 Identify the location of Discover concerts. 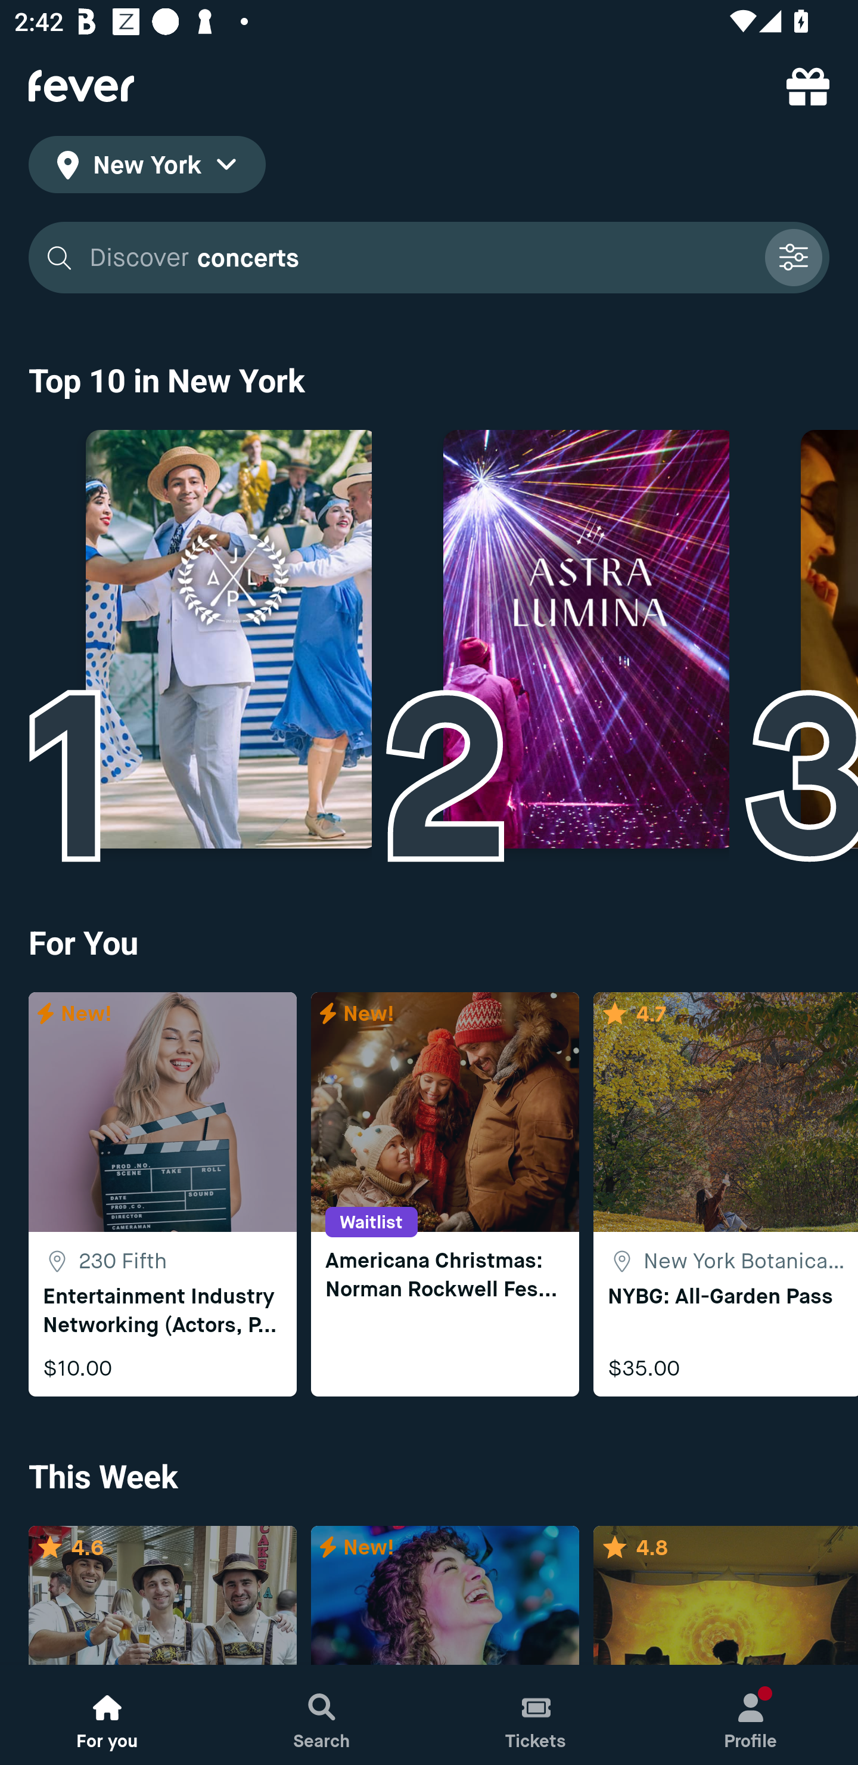
(429, 258).